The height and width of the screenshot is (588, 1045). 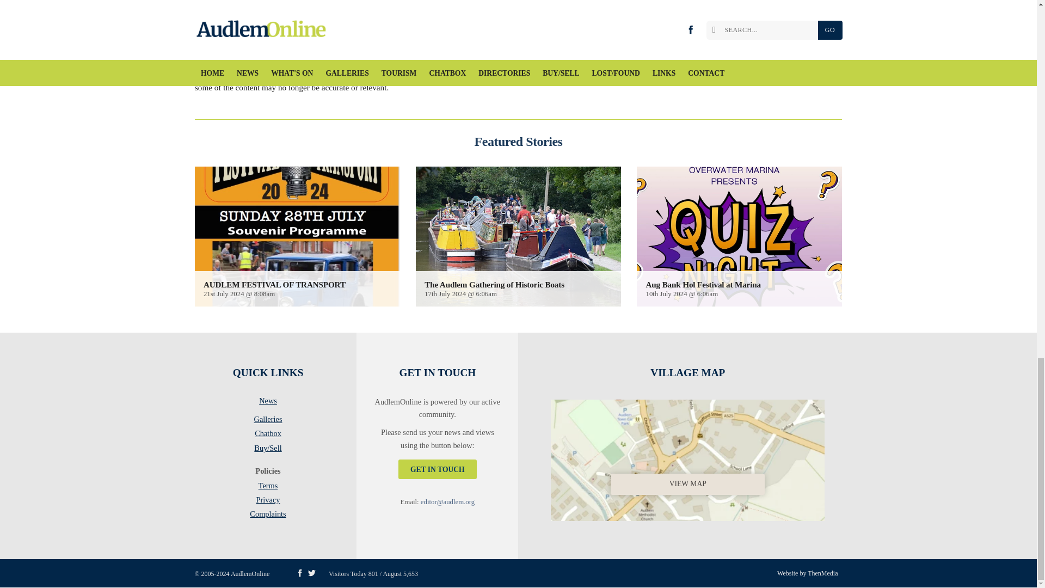 What do you see at coordinates (268, 421) in the screenshot?
I see `Galleries` at bounding box center [268, 421].